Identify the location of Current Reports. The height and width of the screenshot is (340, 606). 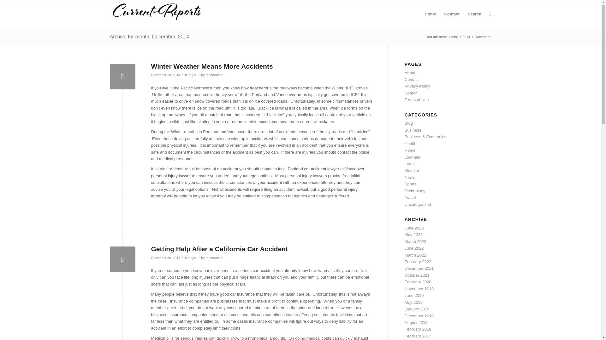
(453, 37).